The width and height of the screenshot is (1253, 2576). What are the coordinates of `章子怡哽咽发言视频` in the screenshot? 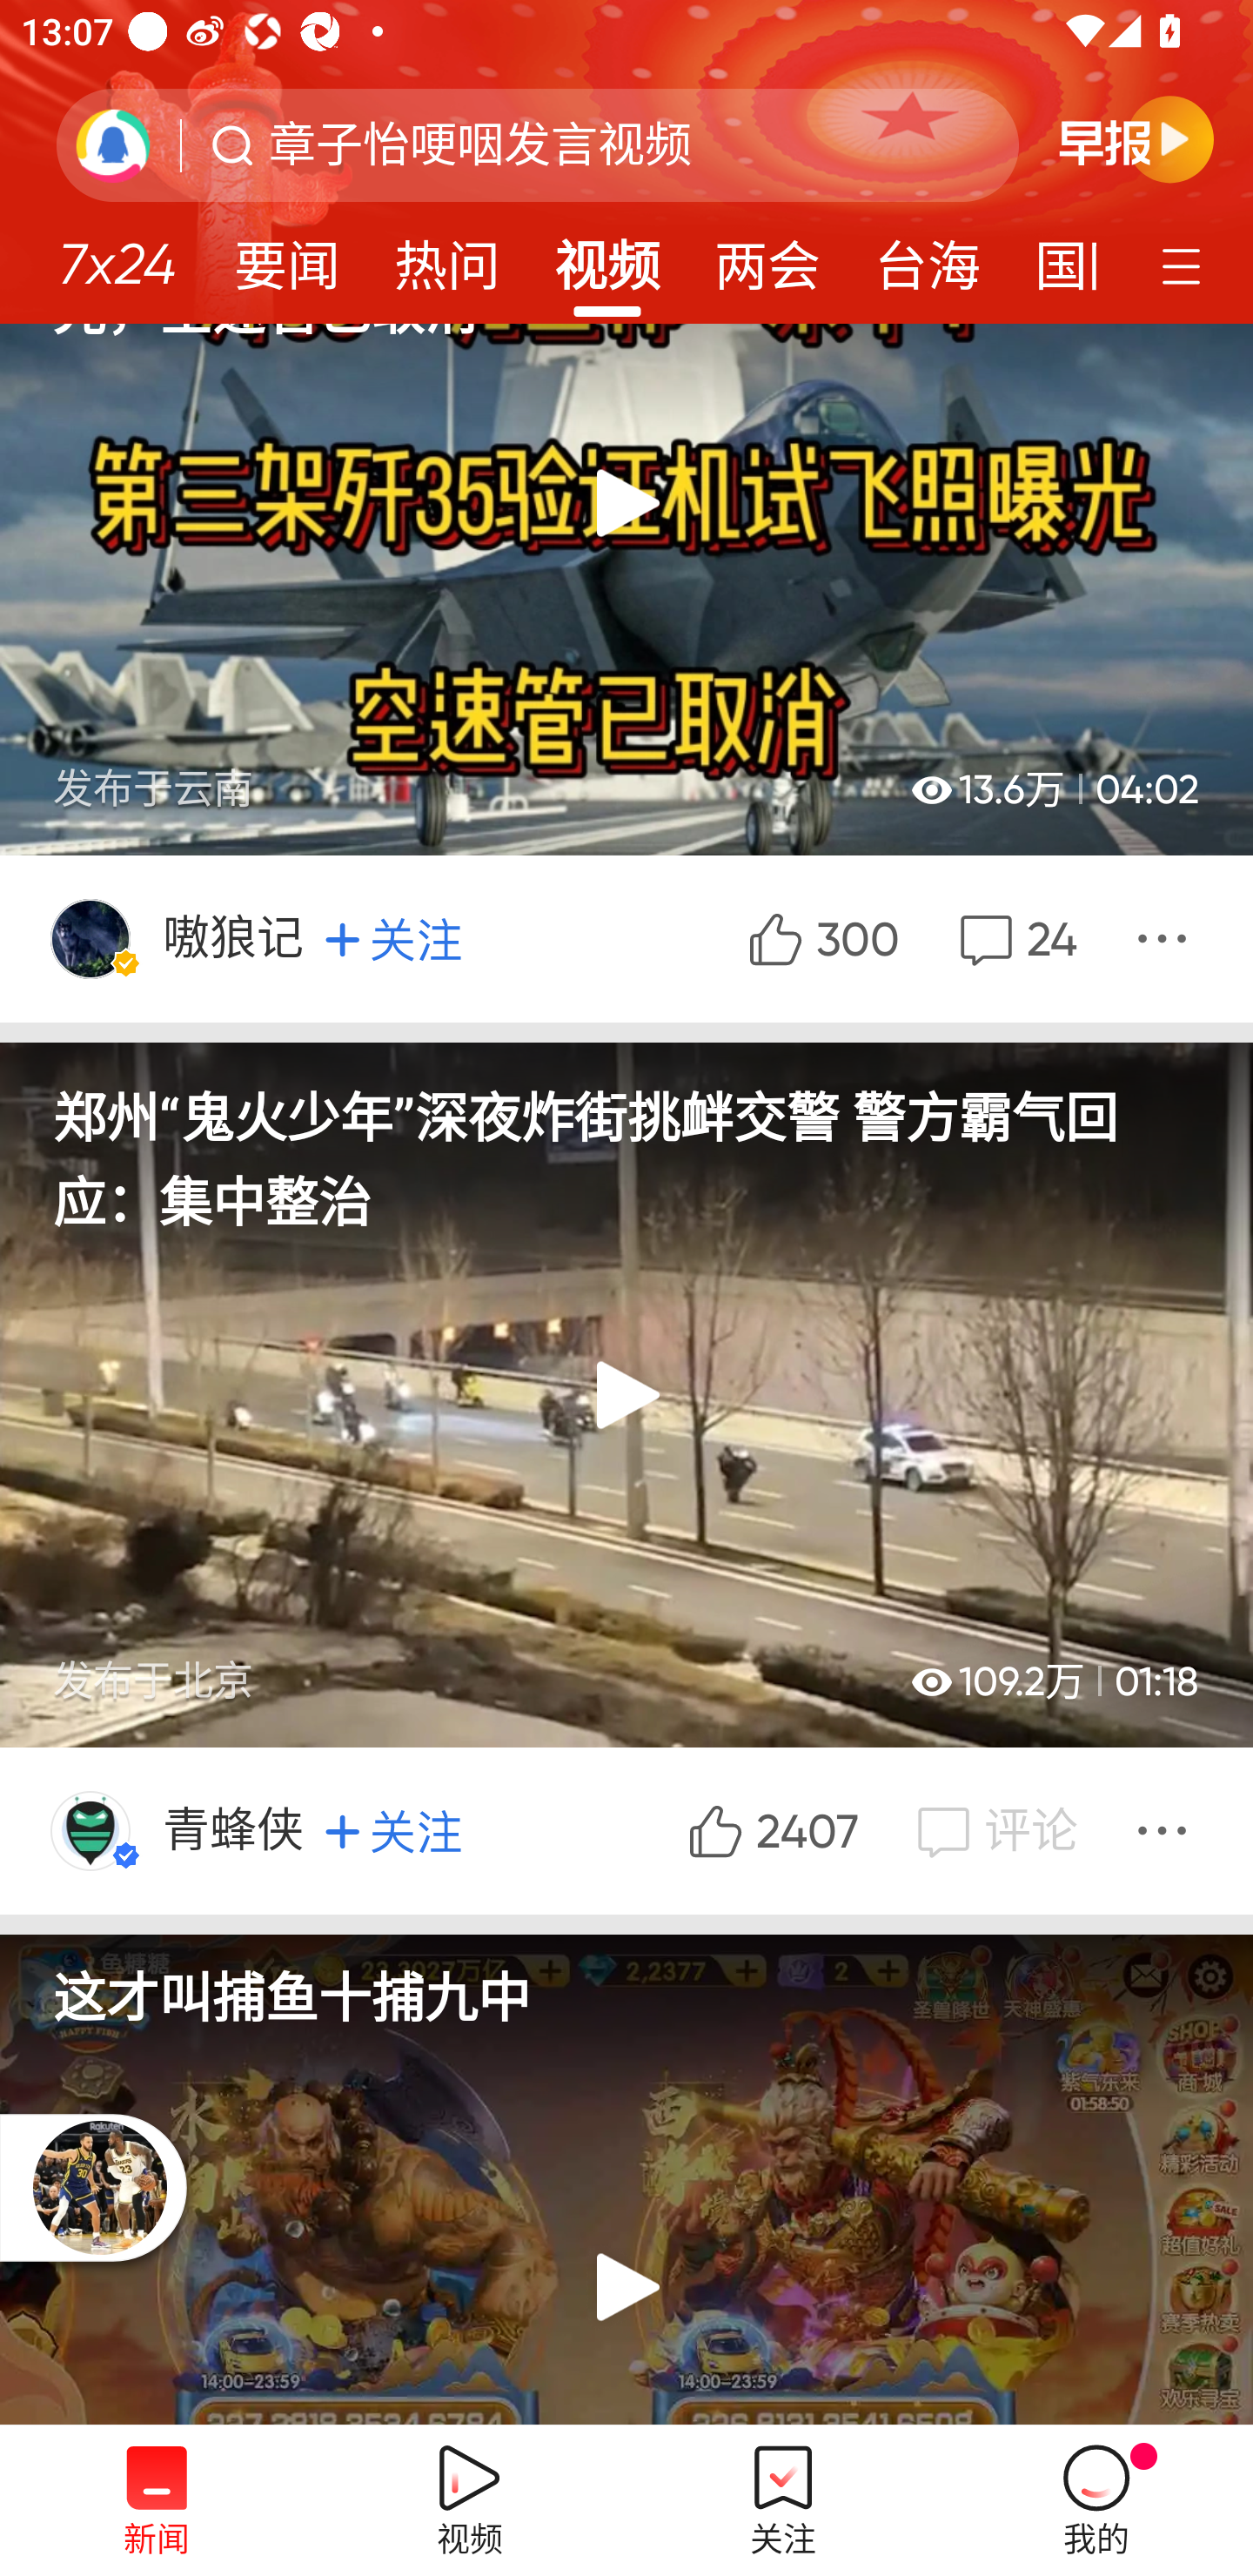 It's located at (480, 145).